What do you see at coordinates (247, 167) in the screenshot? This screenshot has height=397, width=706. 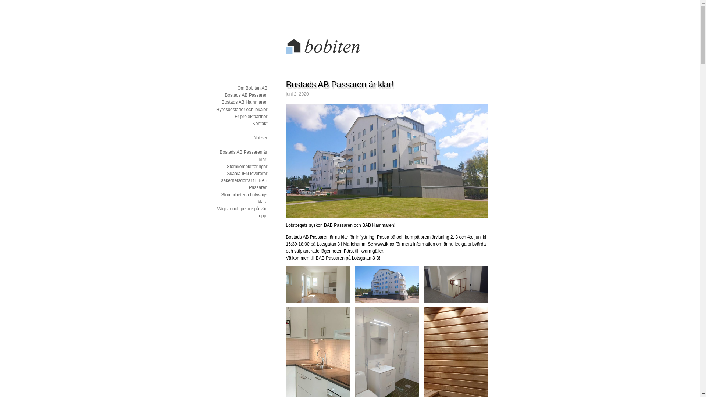 I see `Stomkompletteringar` at bounding box center [247, 167].